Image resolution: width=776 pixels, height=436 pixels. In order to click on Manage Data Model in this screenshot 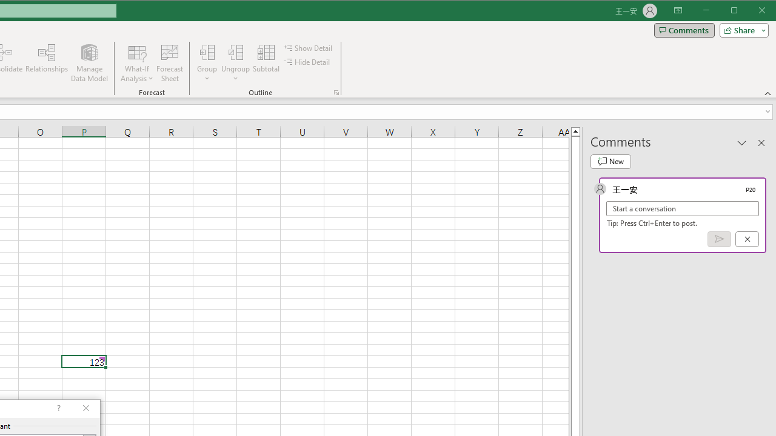, I will do `click(90, 63)`.